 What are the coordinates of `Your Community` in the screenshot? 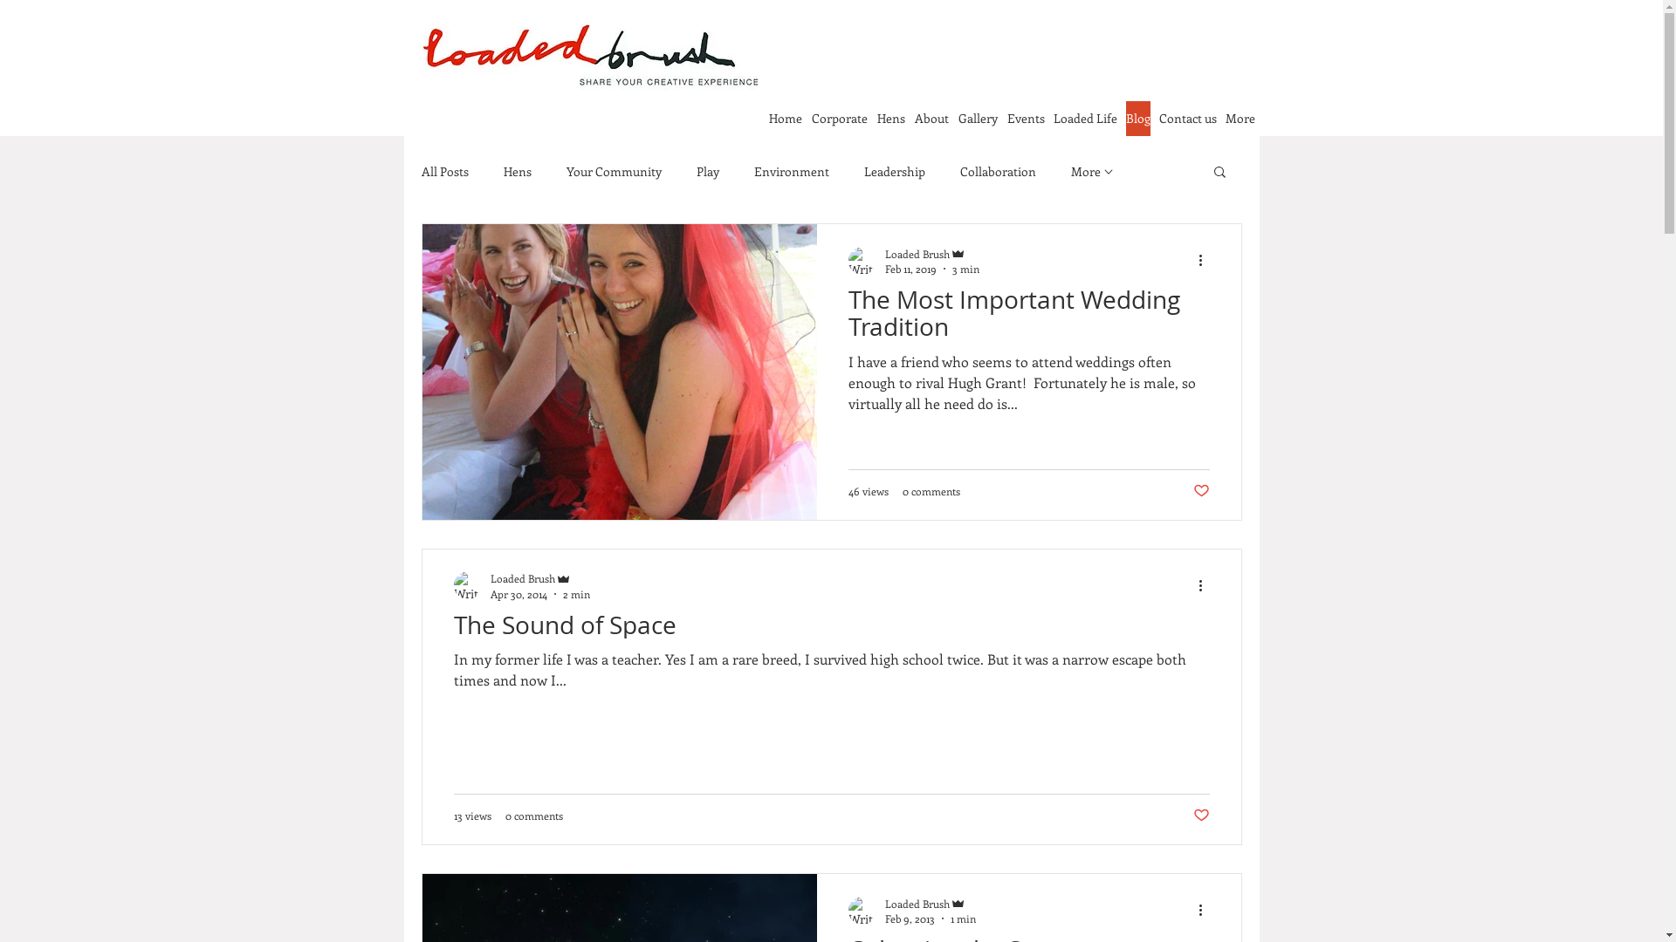 It's located at (613, 171).